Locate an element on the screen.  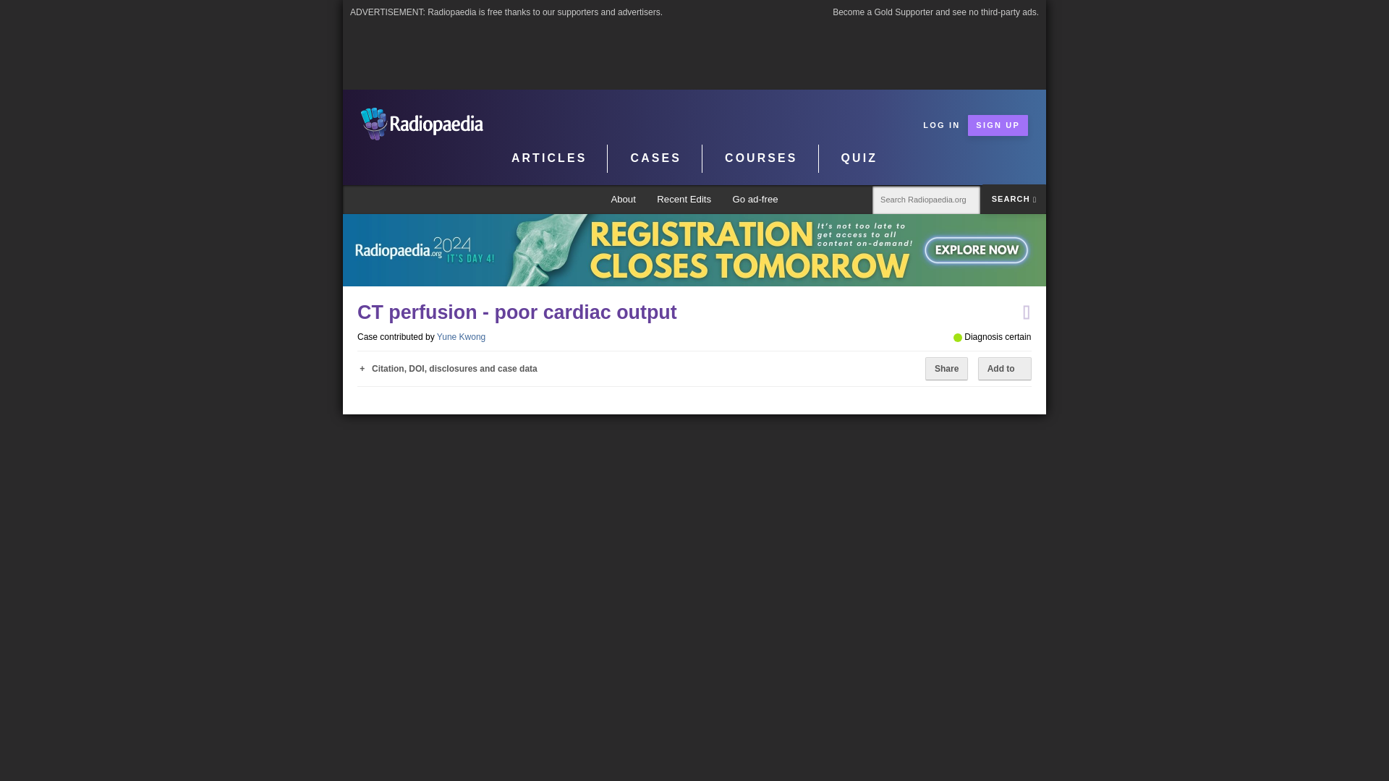
EXPLORE NOW is located at coordinates (694, 250).